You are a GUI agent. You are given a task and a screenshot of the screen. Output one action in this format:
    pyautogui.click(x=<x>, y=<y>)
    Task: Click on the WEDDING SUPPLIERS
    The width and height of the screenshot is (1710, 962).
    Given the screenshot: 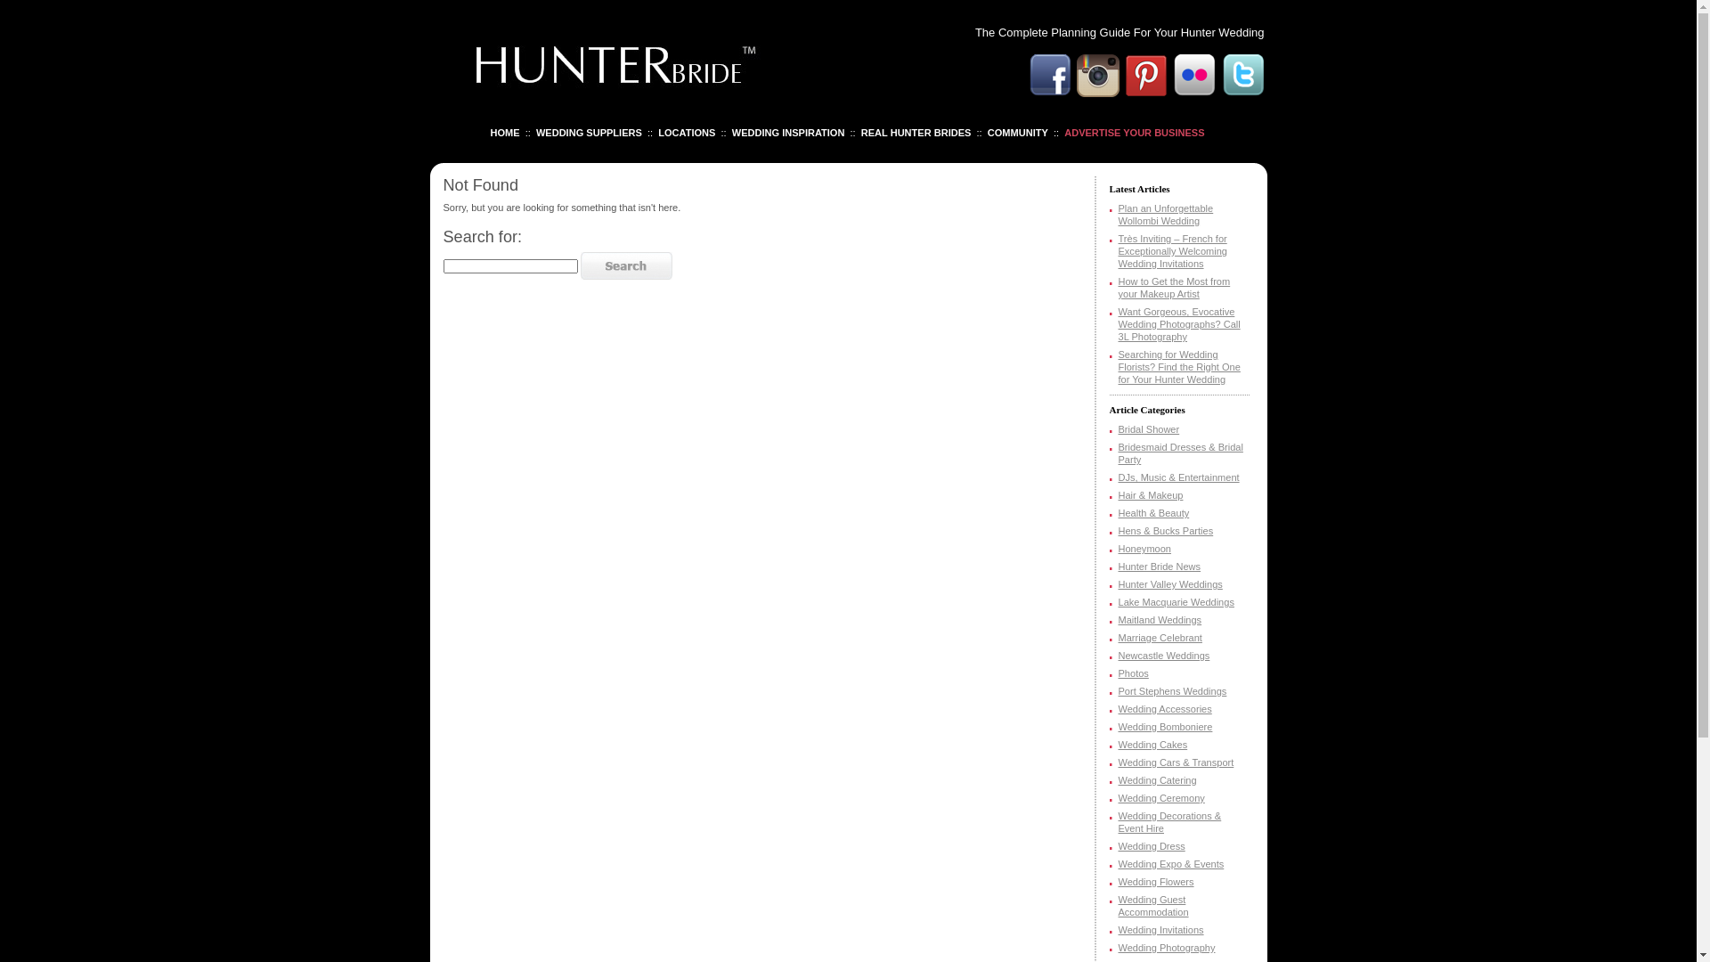 What is the action you would take?
    pyautogui.click(x=590, y=133)
    